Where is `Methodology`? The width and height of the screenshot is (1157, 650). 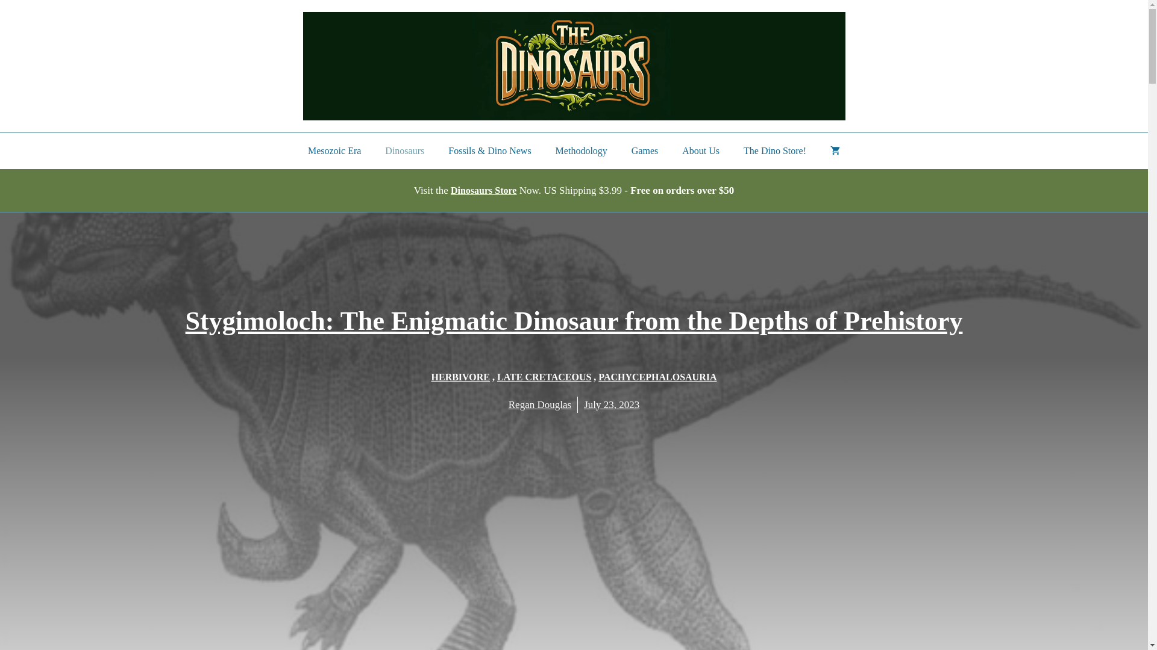
Methodology is located at coordinates (581, 150).